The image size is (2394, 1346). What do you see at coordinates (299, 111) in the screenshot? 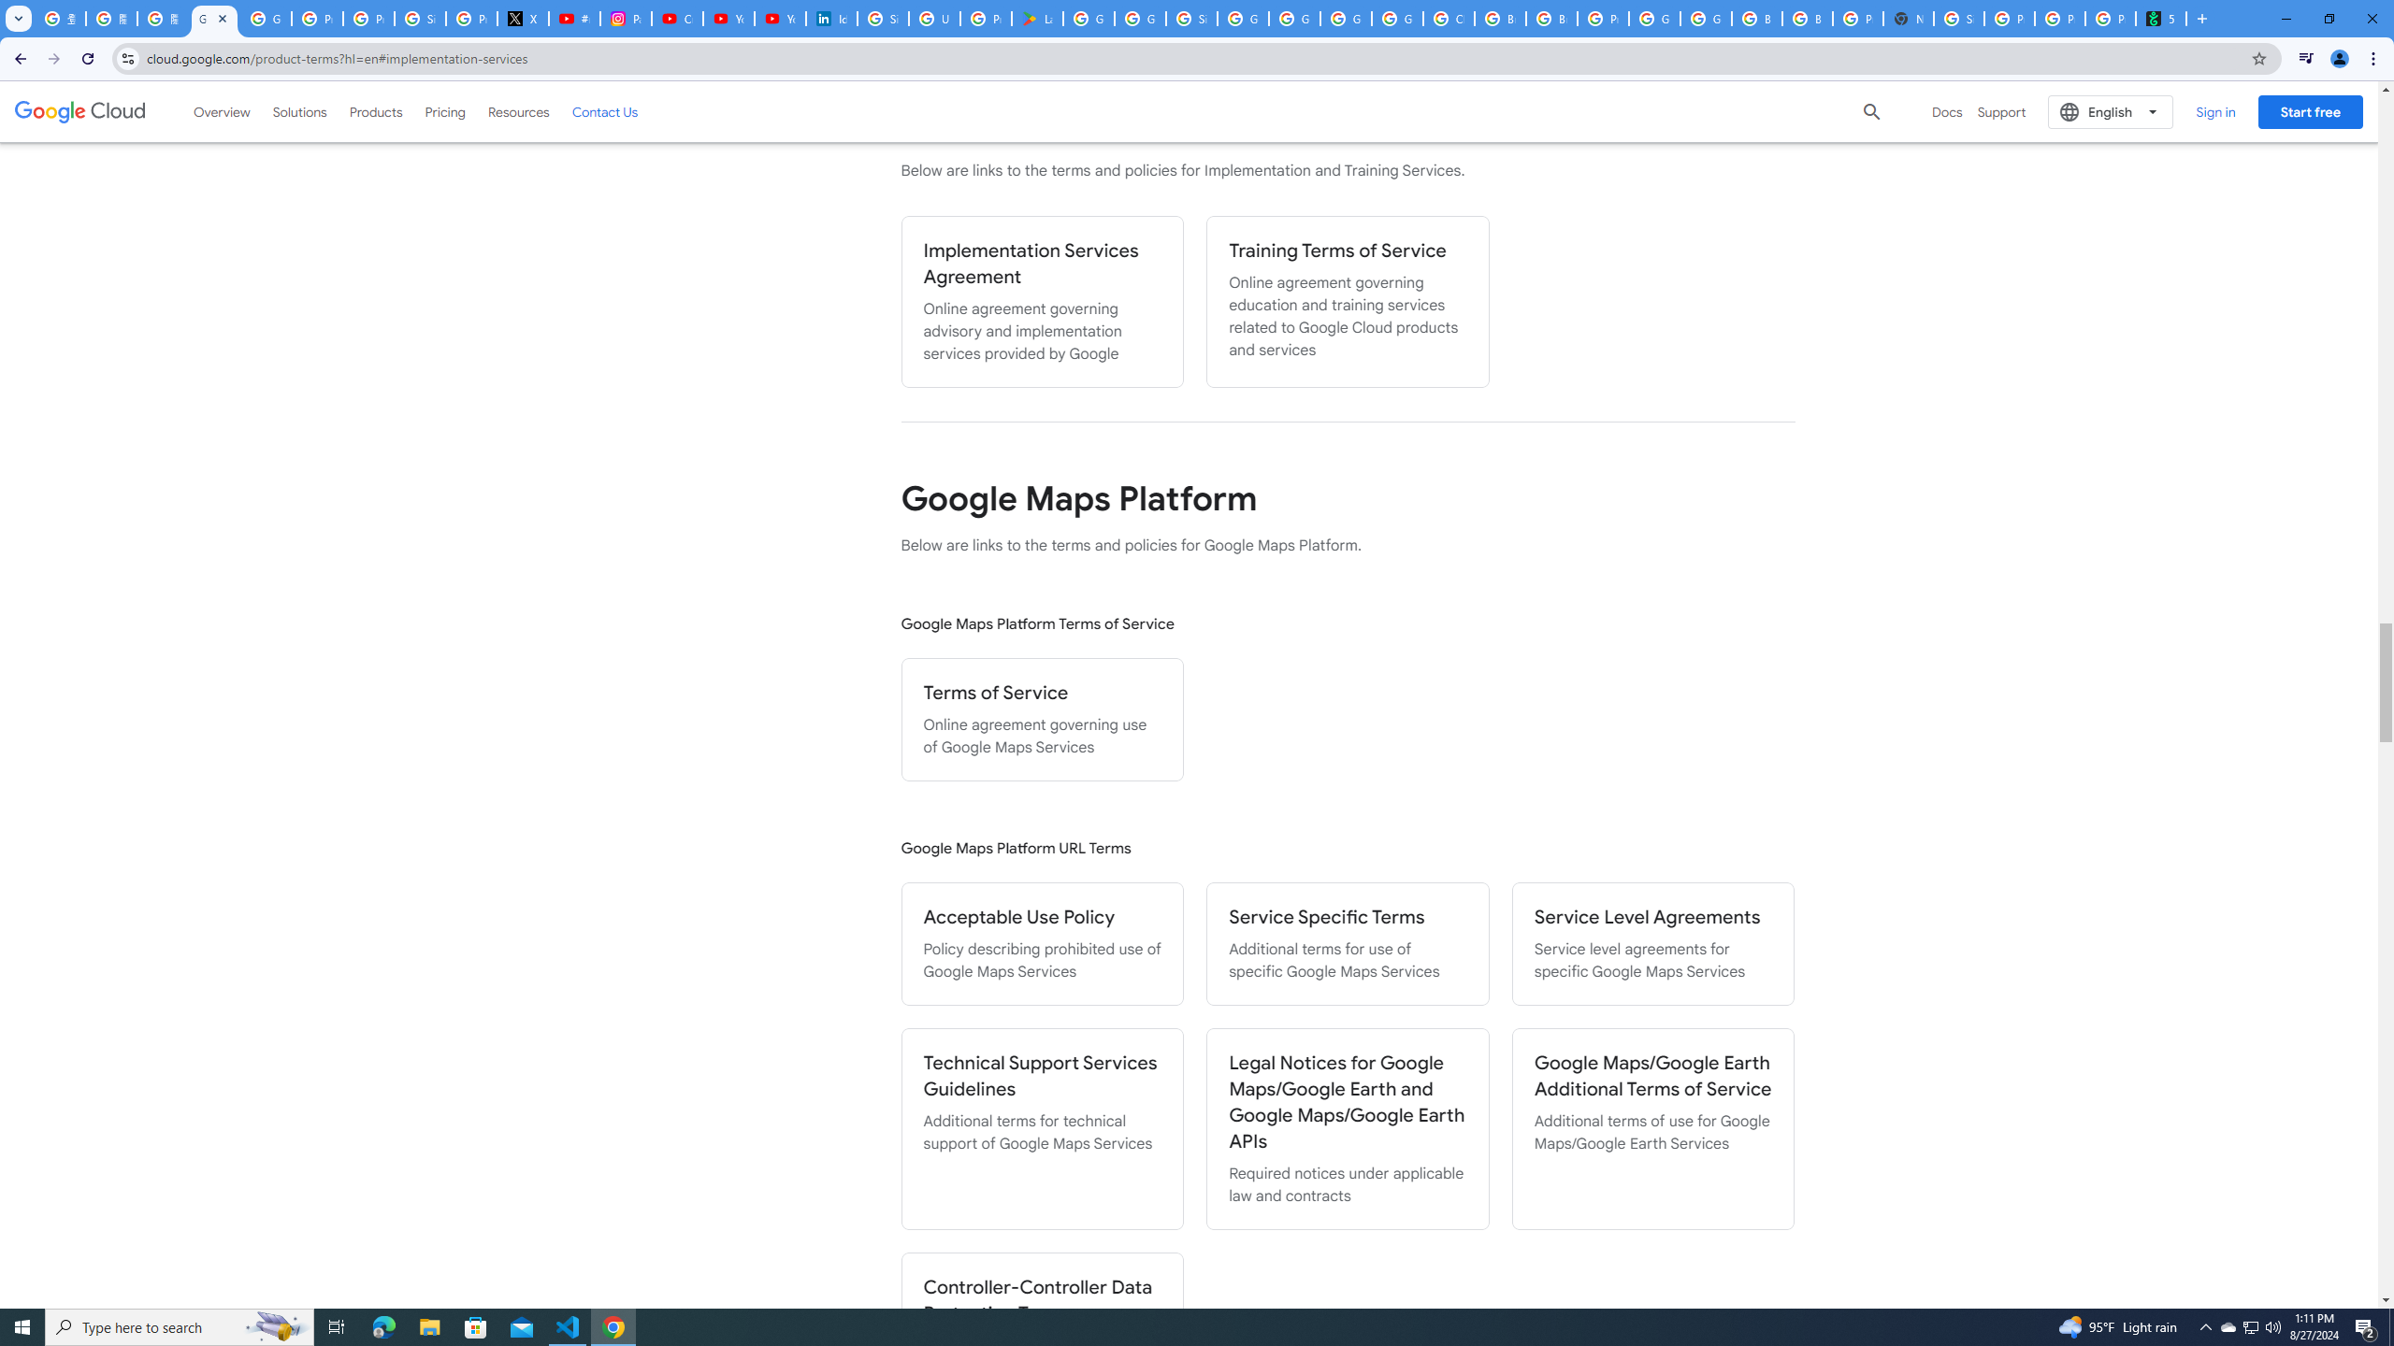
I see `Solutions` at bounding box center [299, 111].